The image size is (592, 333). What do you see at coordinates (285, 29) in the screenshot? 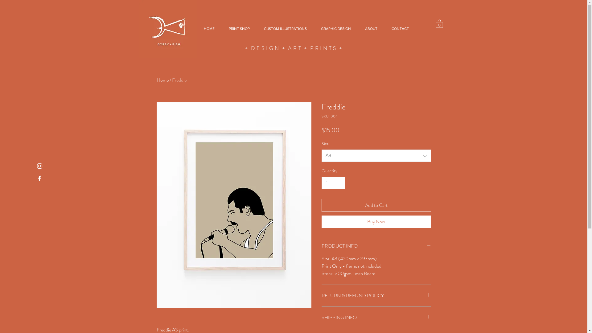
I see `CUSTOM ILLUSTRATIONS` at bounding box center [285, 29].